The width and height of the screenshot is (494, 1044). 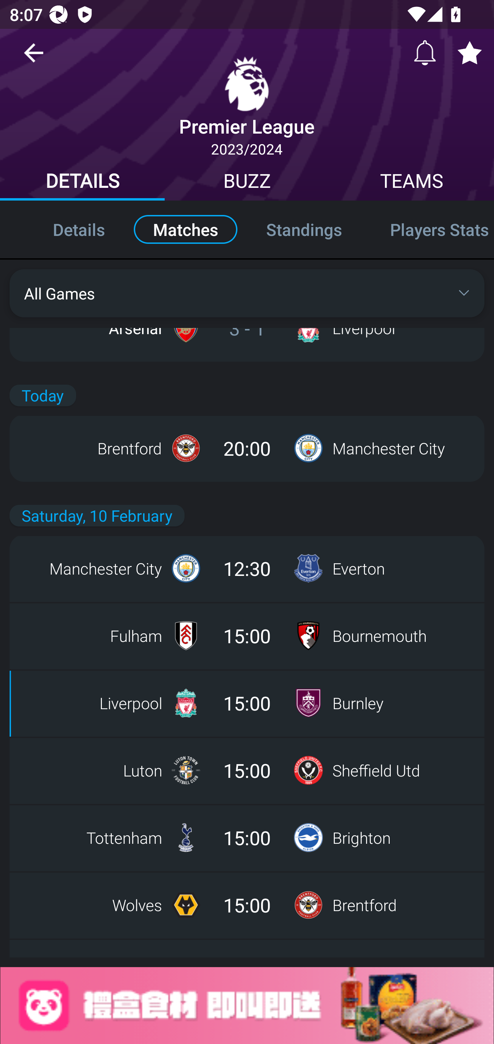 What do you see at coordinates (247, 905) in the screenshot?
I see `Wolves 15:00 Brentford` at bounding box center [247, 905].